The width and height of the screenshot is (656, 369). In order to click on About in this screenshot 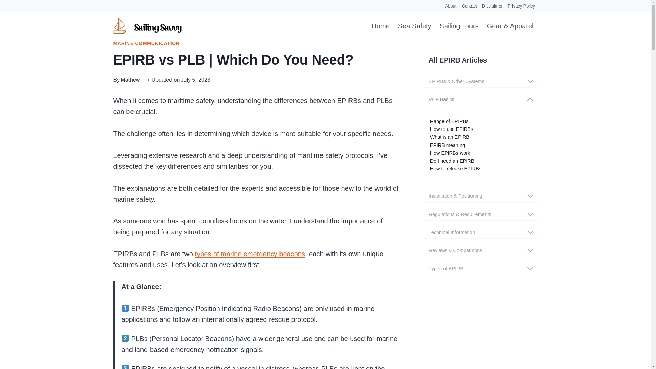, I will do `click(451, 6)`.